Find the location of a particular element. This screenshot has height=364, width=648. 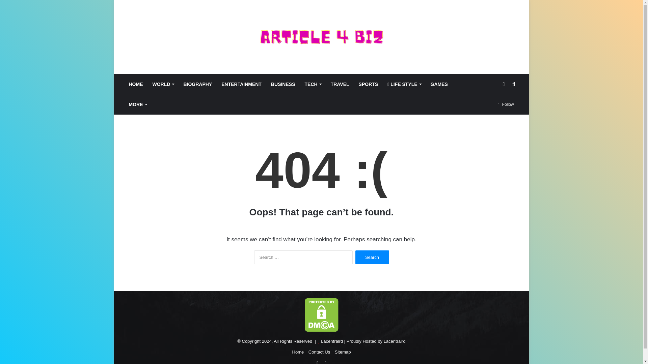

WORLD is located at coordinates (163, 84).